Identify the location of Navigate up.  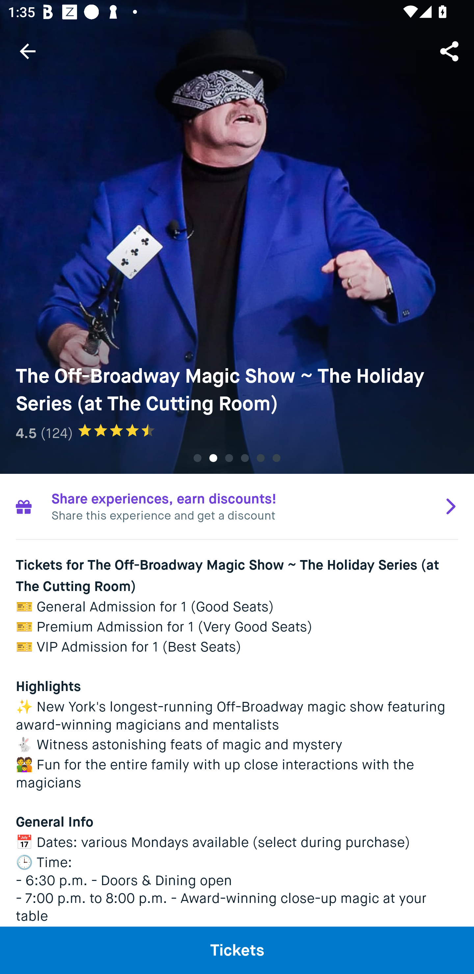
(28, 51).